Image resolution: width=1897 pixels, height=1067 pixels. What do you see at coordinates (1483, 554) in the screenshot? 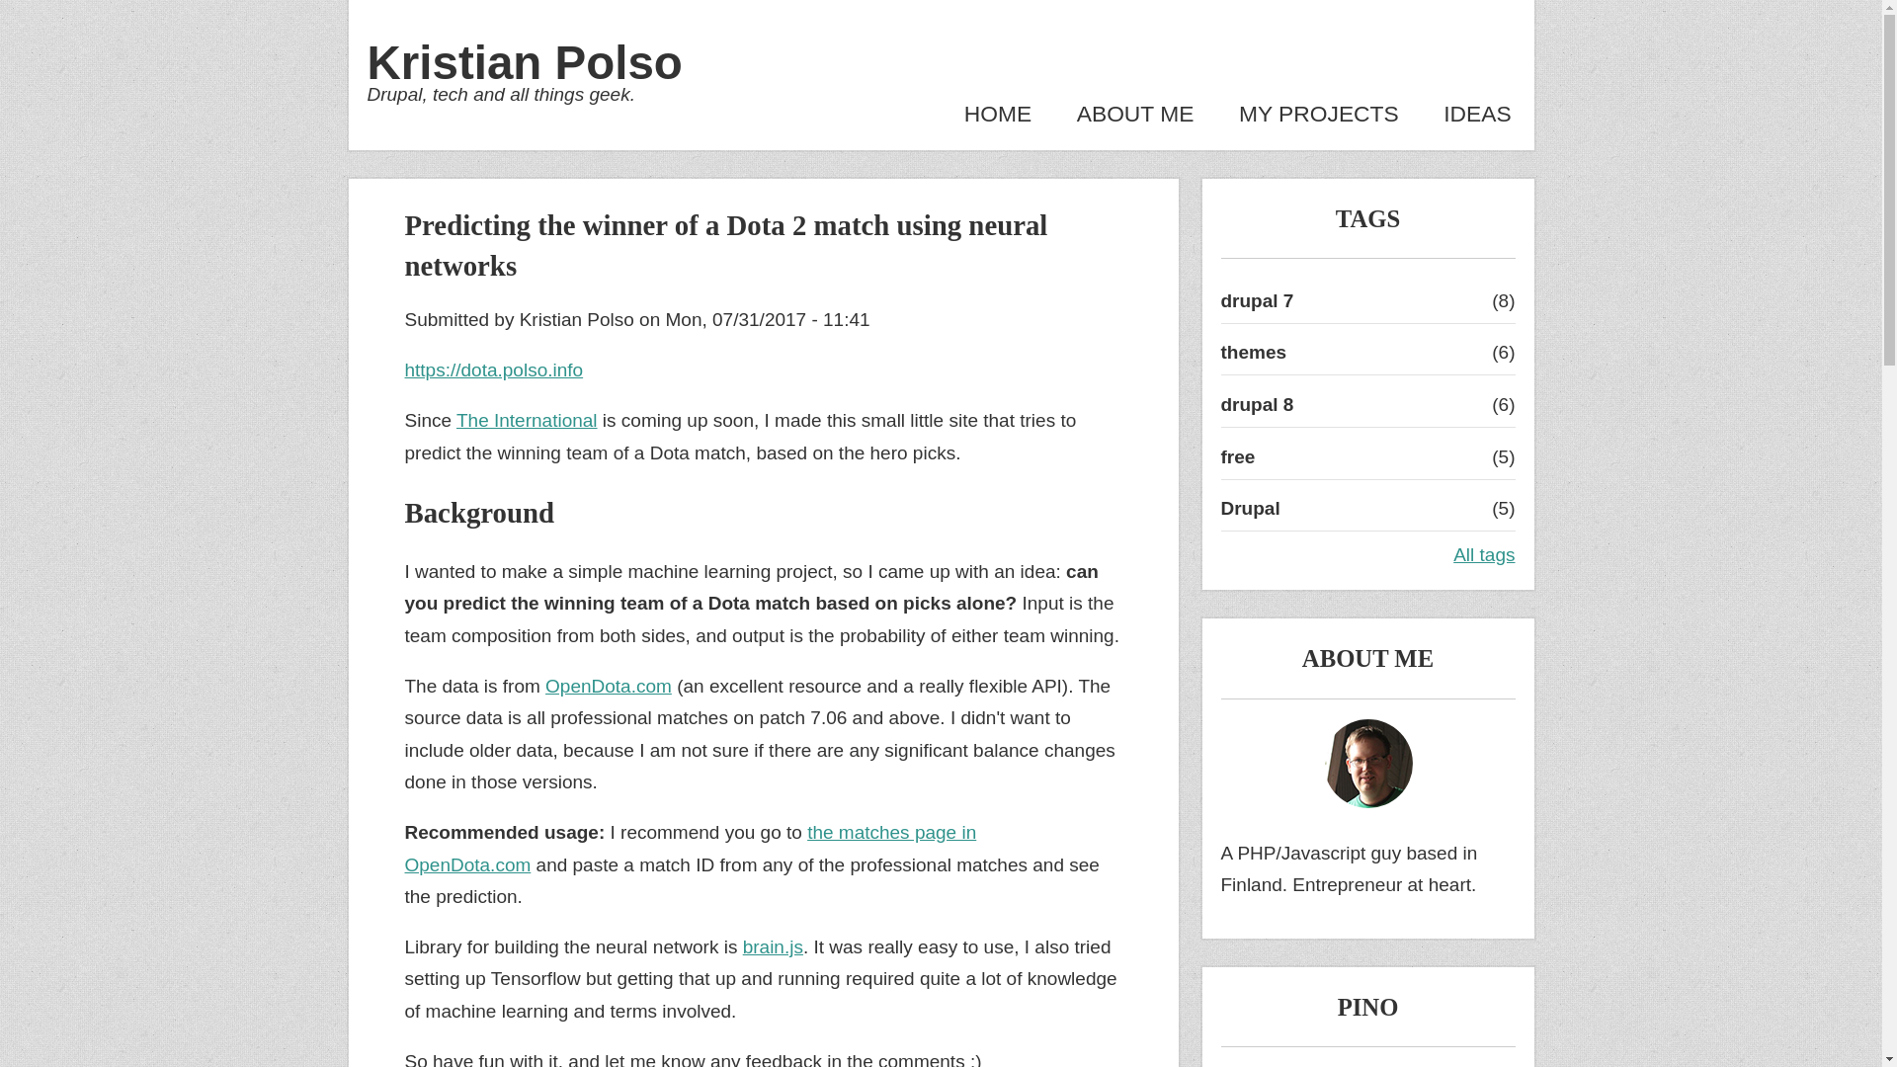
I see `All tags` at bounding box center [1483, 554].